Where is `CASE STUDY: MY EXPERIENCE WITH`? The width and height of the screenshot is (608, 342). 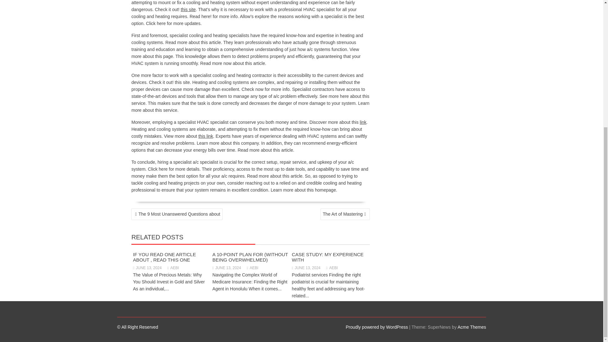
CASE STUDY: MY EXPERIENCE WITH is located at coordinates (327, 257).